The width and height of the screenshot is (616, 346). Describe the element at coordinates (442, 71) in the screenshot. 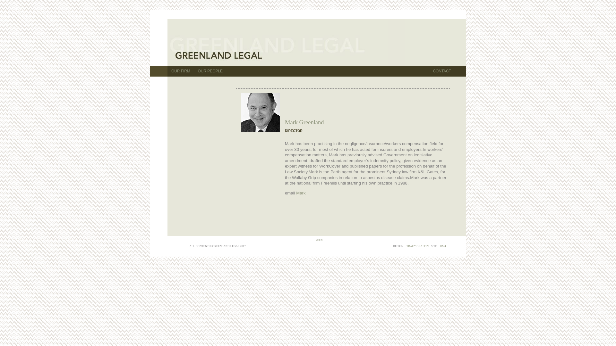

I see `CONTACT` at that location.